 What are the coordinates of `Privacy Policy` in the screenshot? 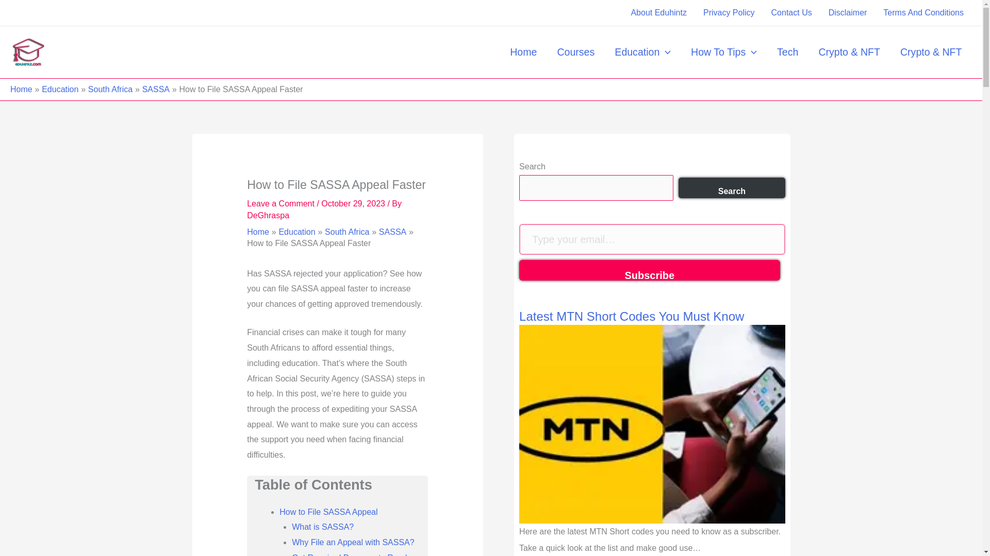 It's located at (729, 12).